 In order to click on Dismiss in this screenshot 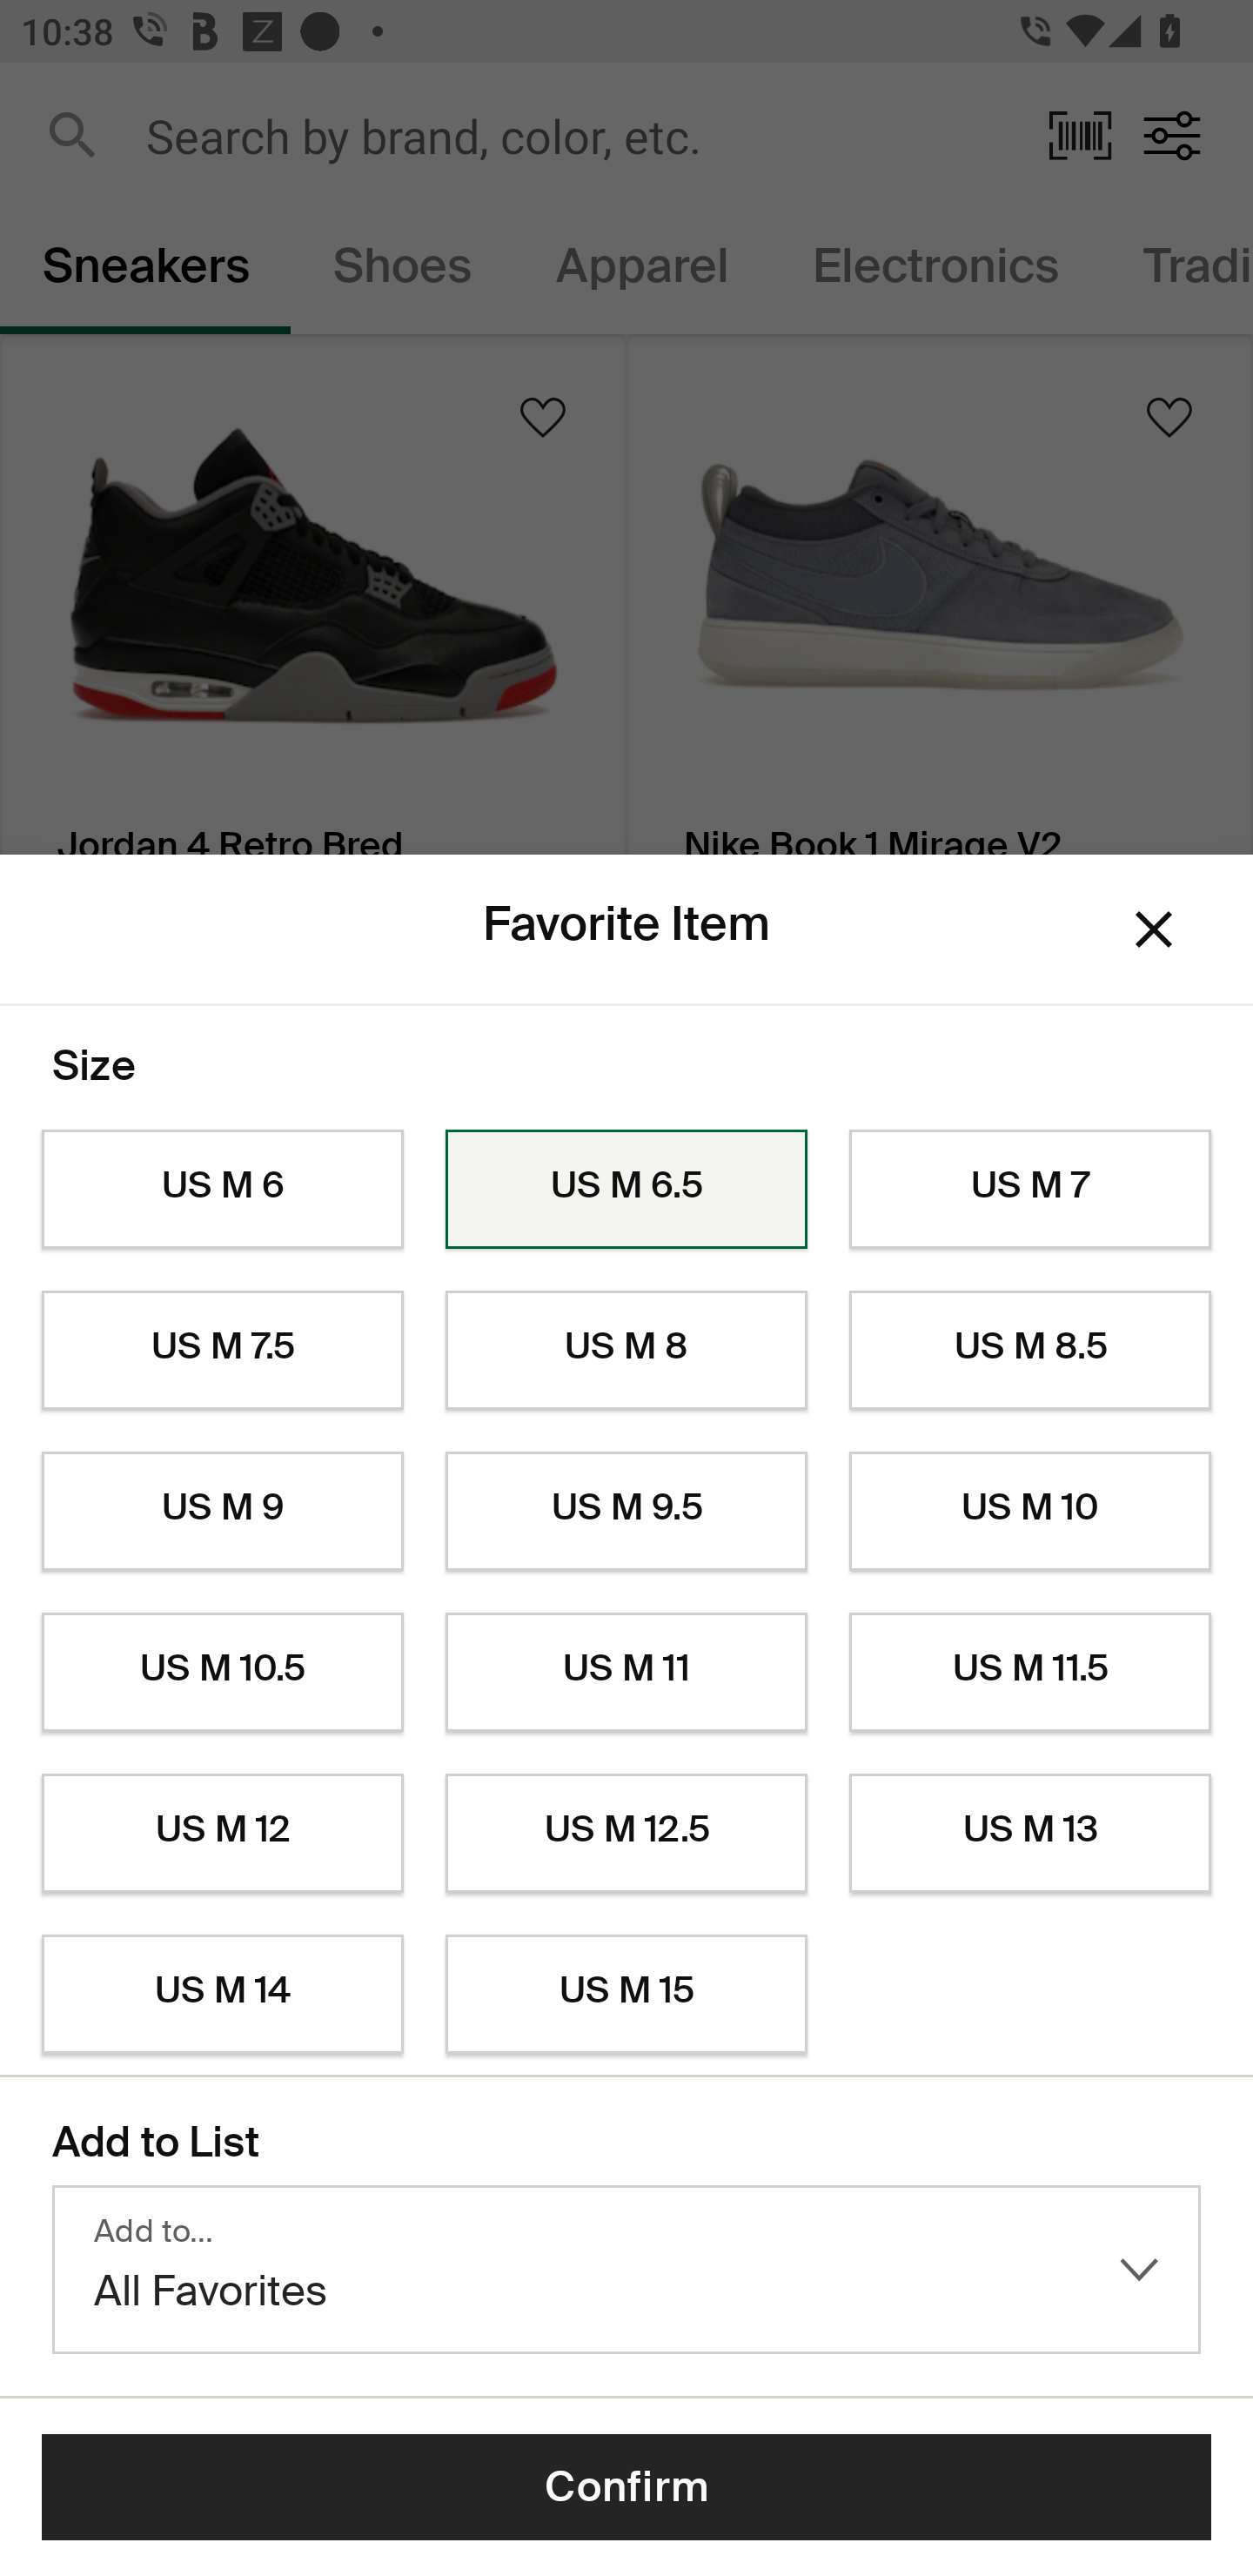, I will do `click(1154, 928)`.